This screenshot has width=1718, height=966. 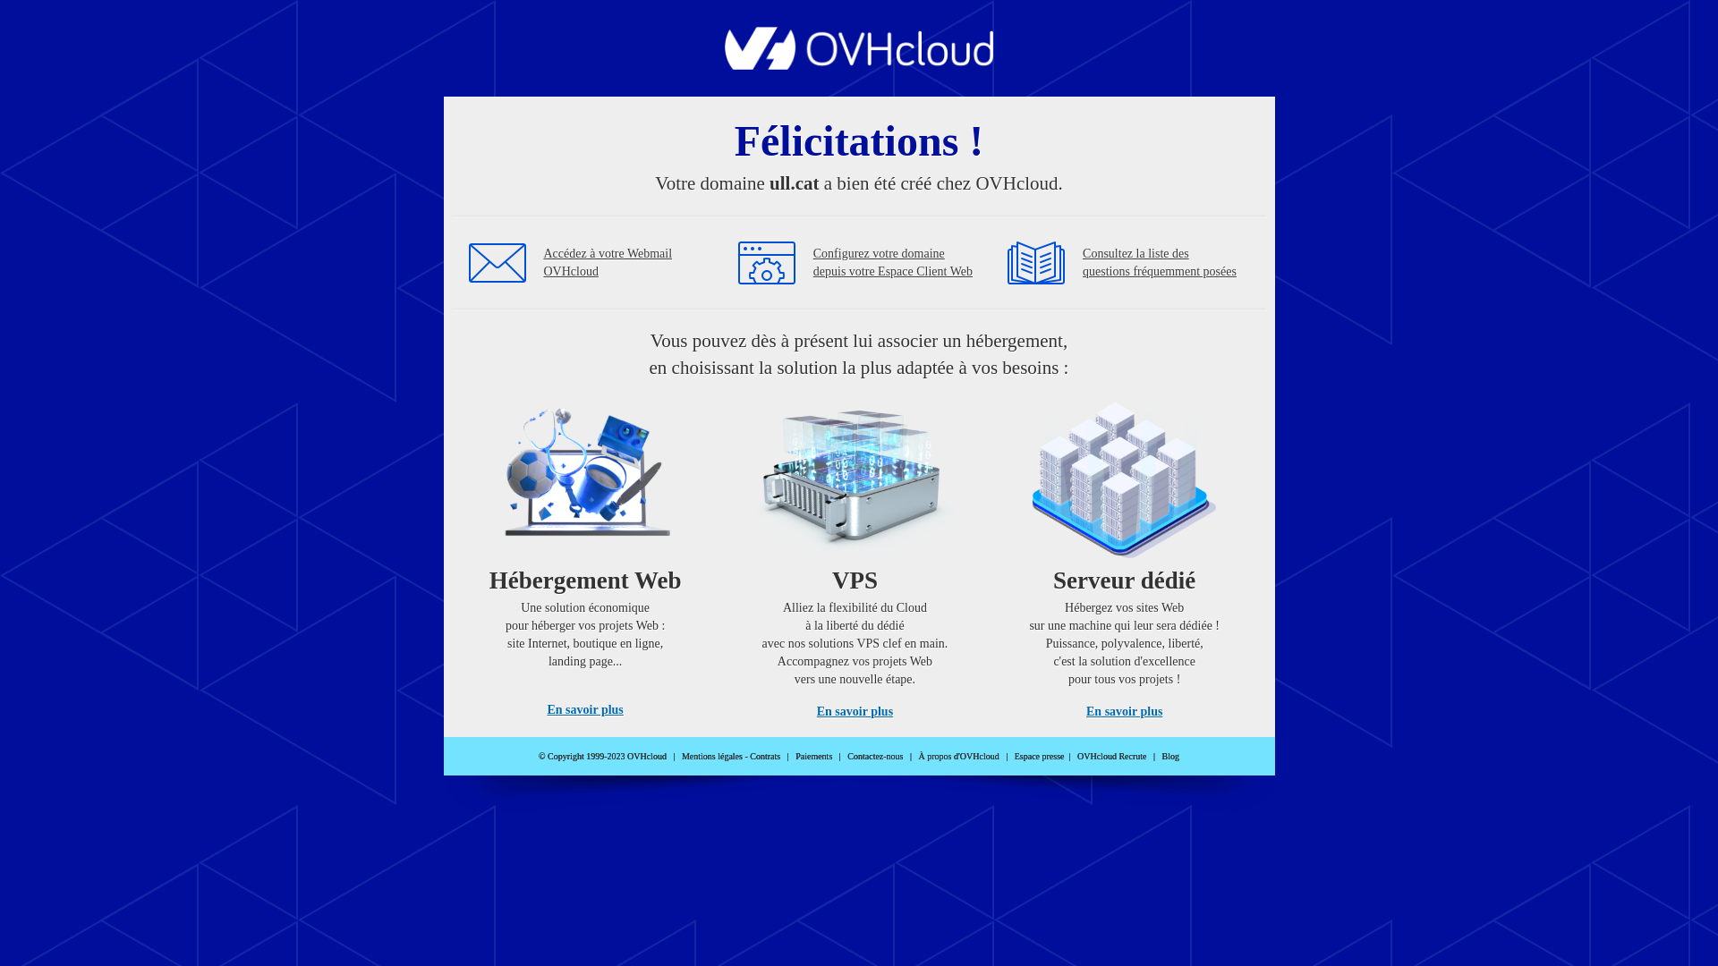 I want to click on Contactez-nous, so click(x=875, y=757).